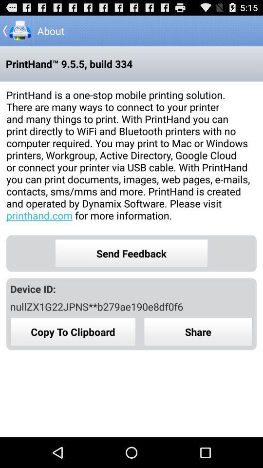 The height and width of the screenshot is (468, 263). What do you see at coordinates (73, 331) in the screenshot?
I see `turn on copy to clipboard button` at bounding box center [73, 331].